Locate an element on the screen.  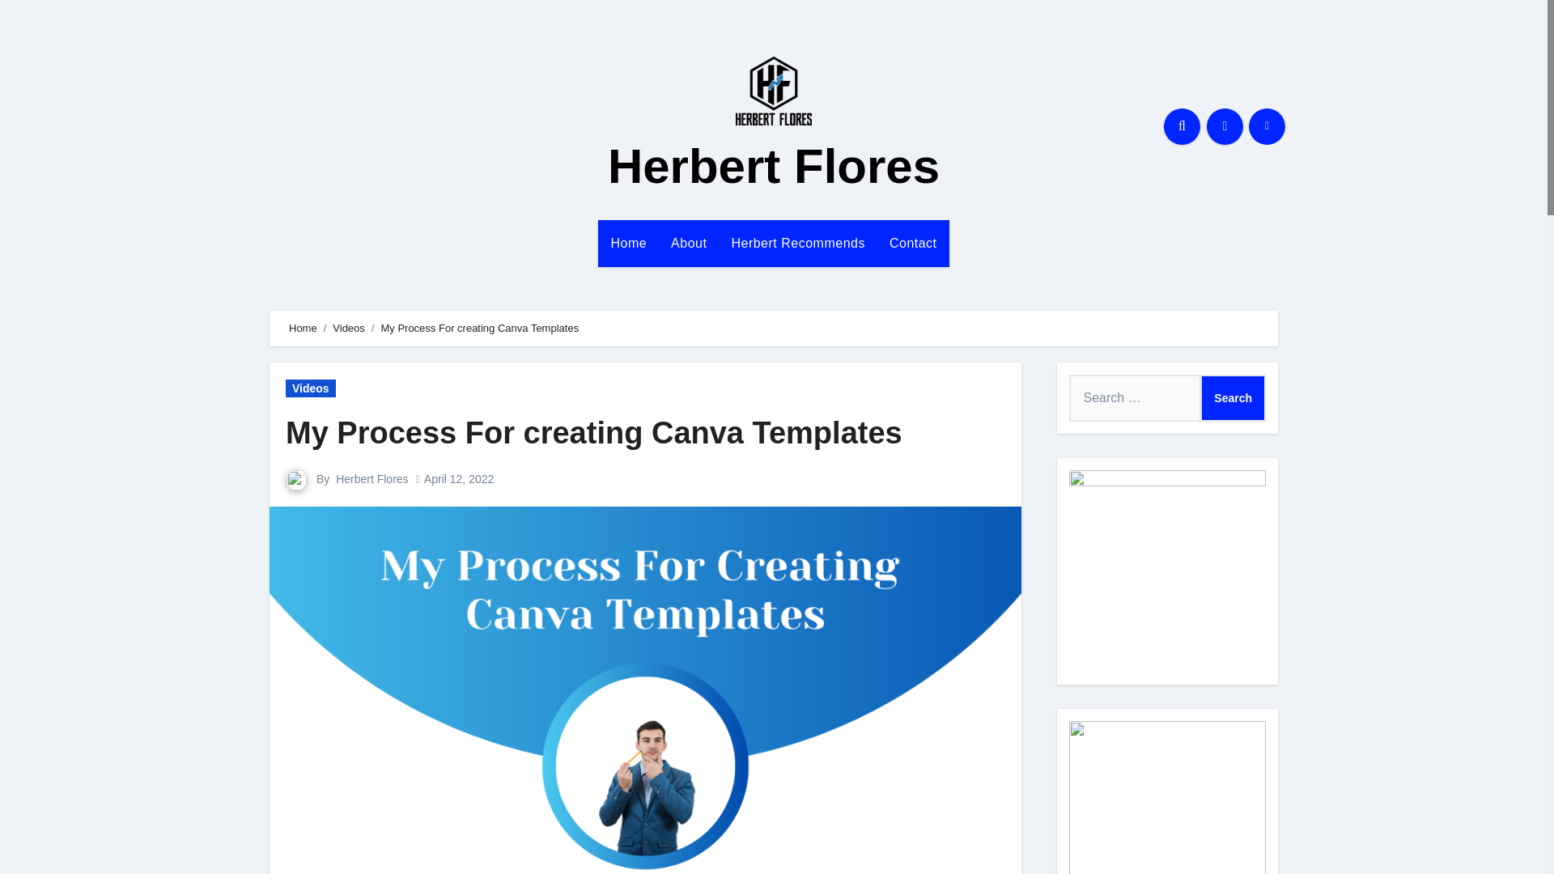
Herbert Flores is located at coordinates (774, 165).